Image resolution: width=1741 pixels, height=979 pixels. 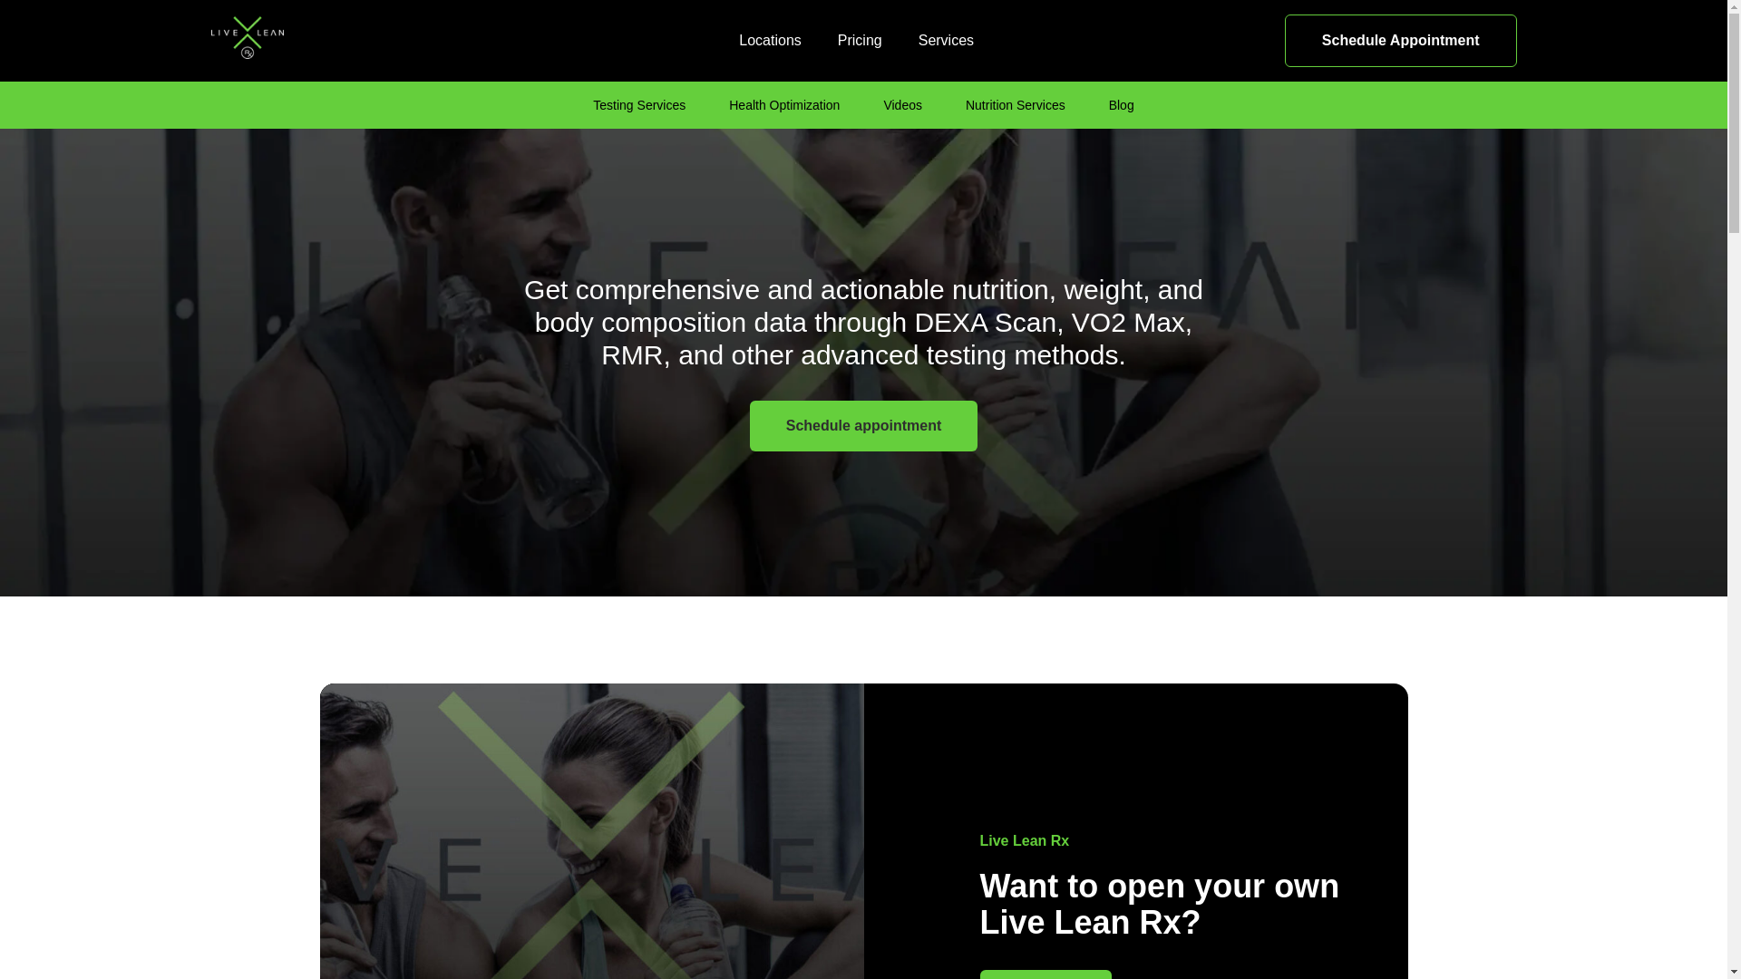 What do you see at coordinates (1045, 974) in the screenshot?
I see `Blog` at bounding box center [1045, 974].